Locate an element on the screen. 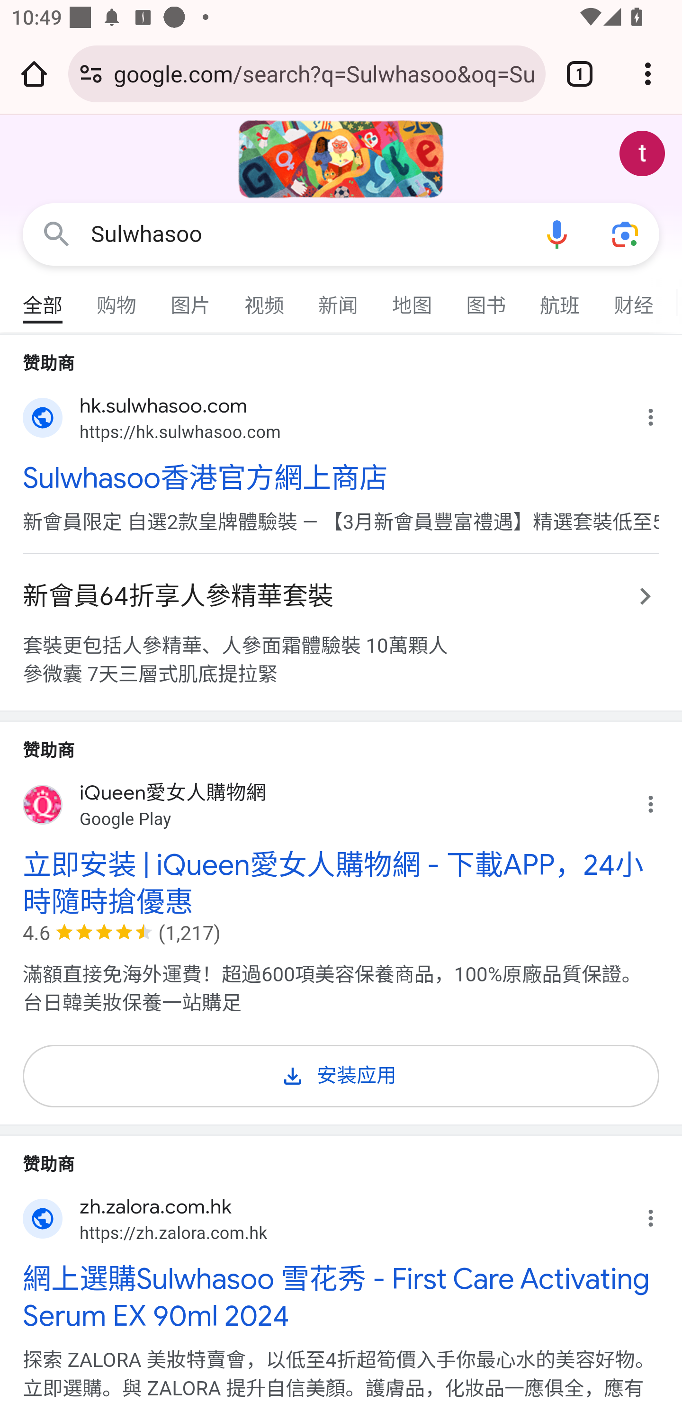 The width and height of the screenshot is (682, 1402). Open the home page is located at coordinates (34, 73).